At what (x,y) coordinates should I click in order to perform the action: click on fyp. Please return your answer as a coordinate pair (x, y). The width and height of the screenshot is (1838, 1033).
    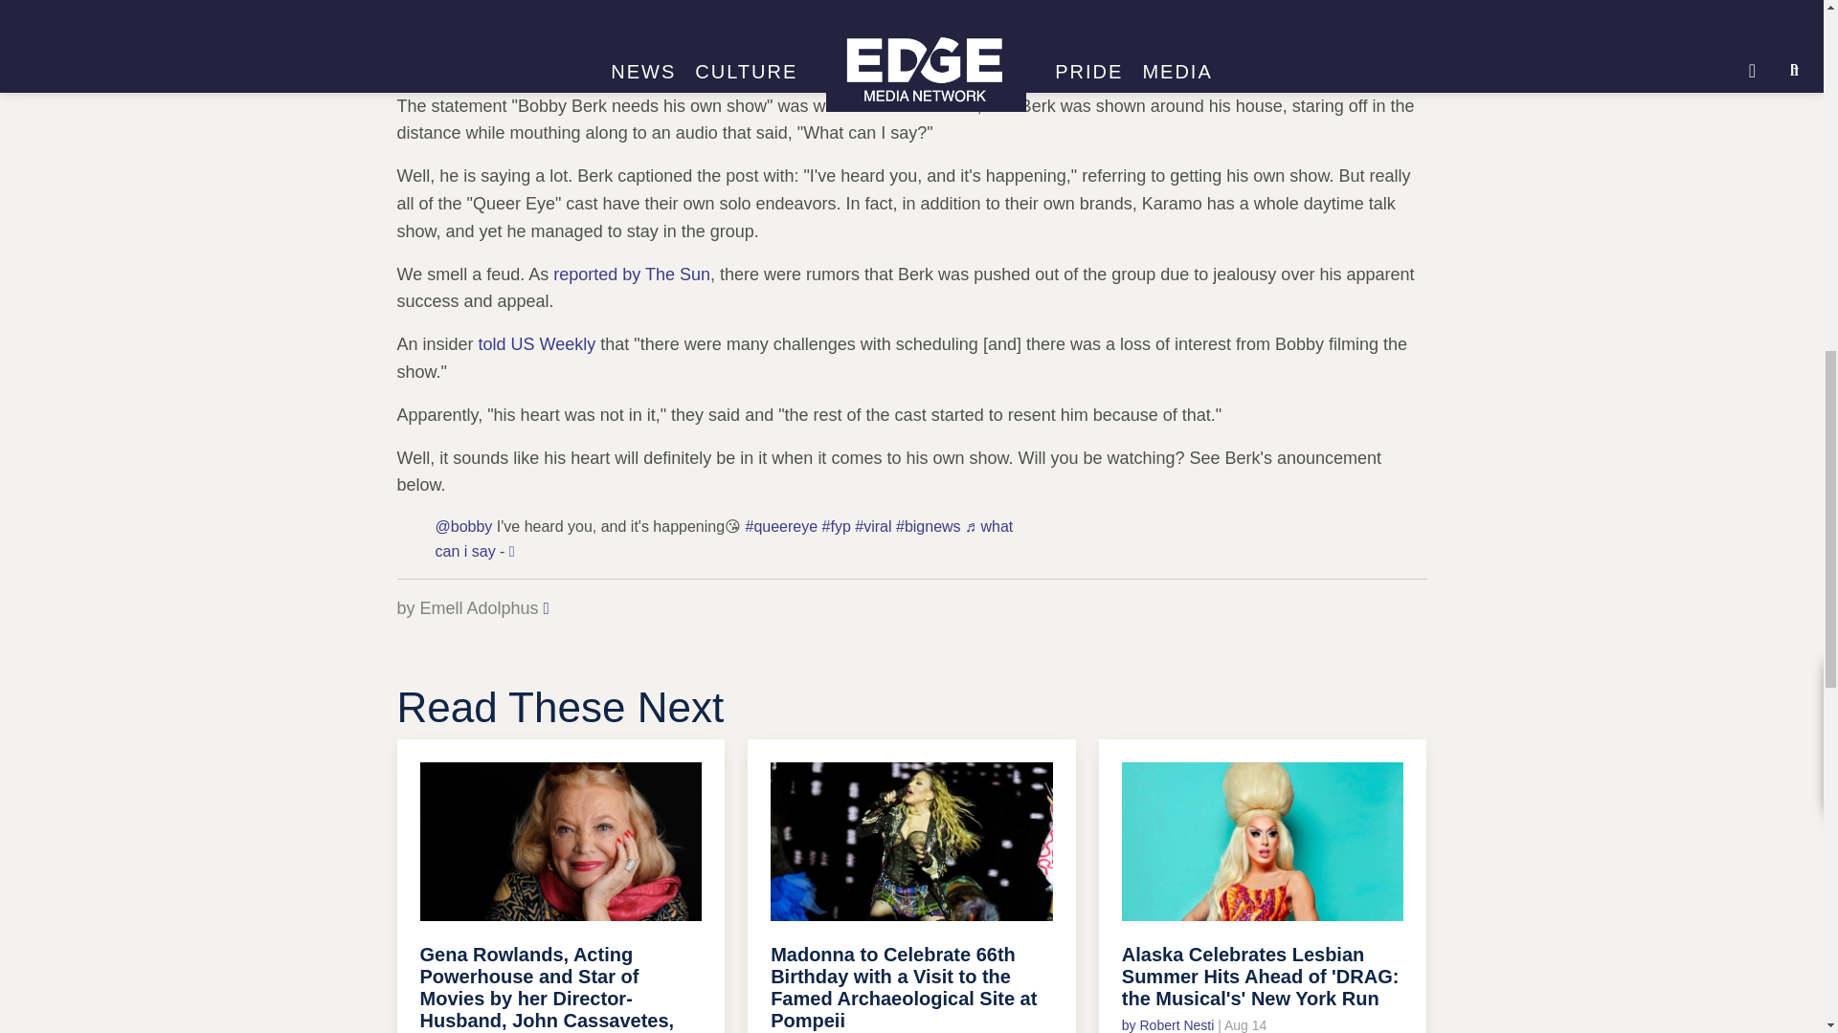
    Looking at the image, I should click on (836, 526).